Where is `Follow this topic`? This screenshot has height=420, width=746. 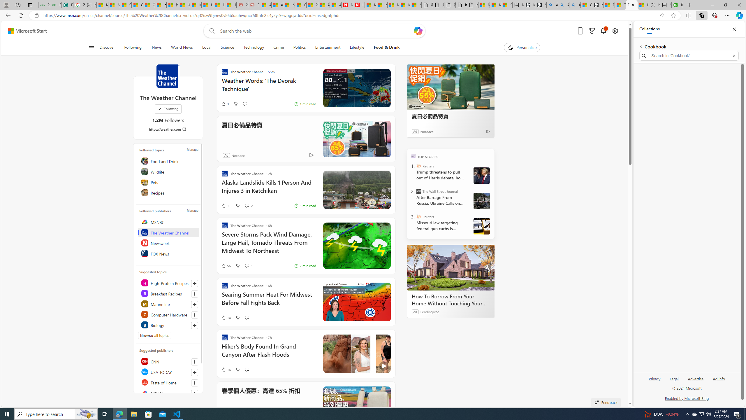 Follow this topic is located at coordinates (195, 325).